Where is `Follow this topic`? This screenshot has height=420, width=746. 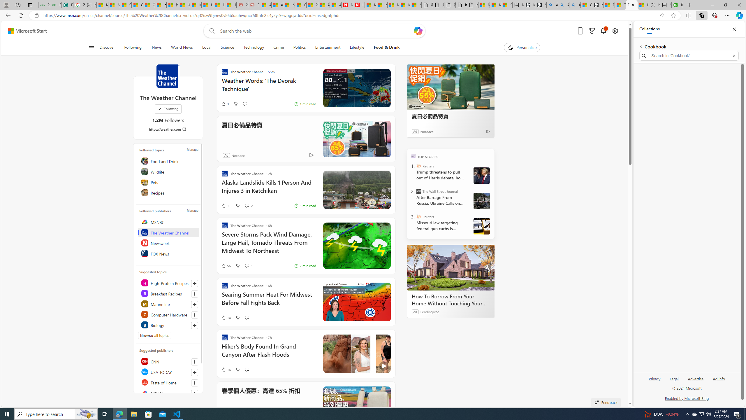 Follow this topic is located at coordinates (195, 325).